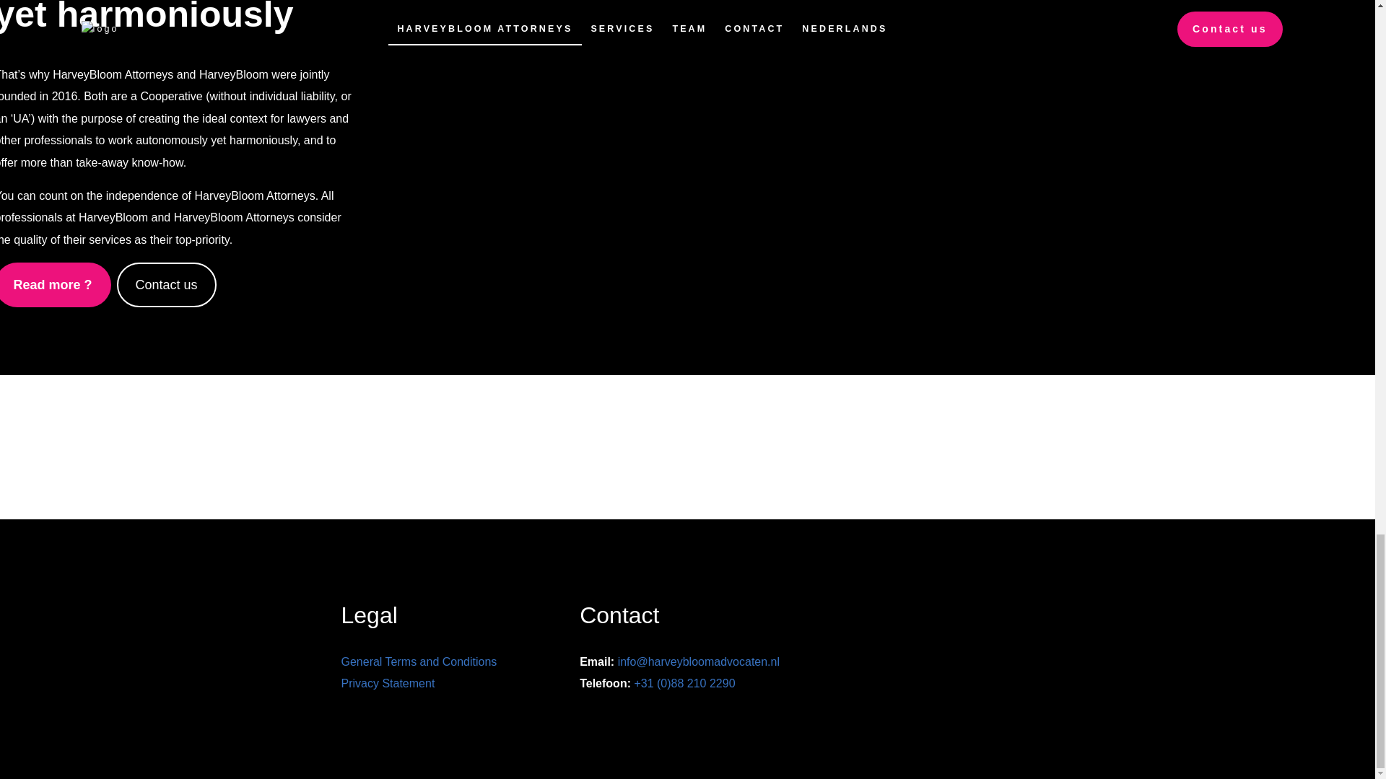 The width and height of the screenshot is (1386, 779). Describe the element at coordinates (419, 661) in the screenshot. I see `General Terms and Conditions` at that location.